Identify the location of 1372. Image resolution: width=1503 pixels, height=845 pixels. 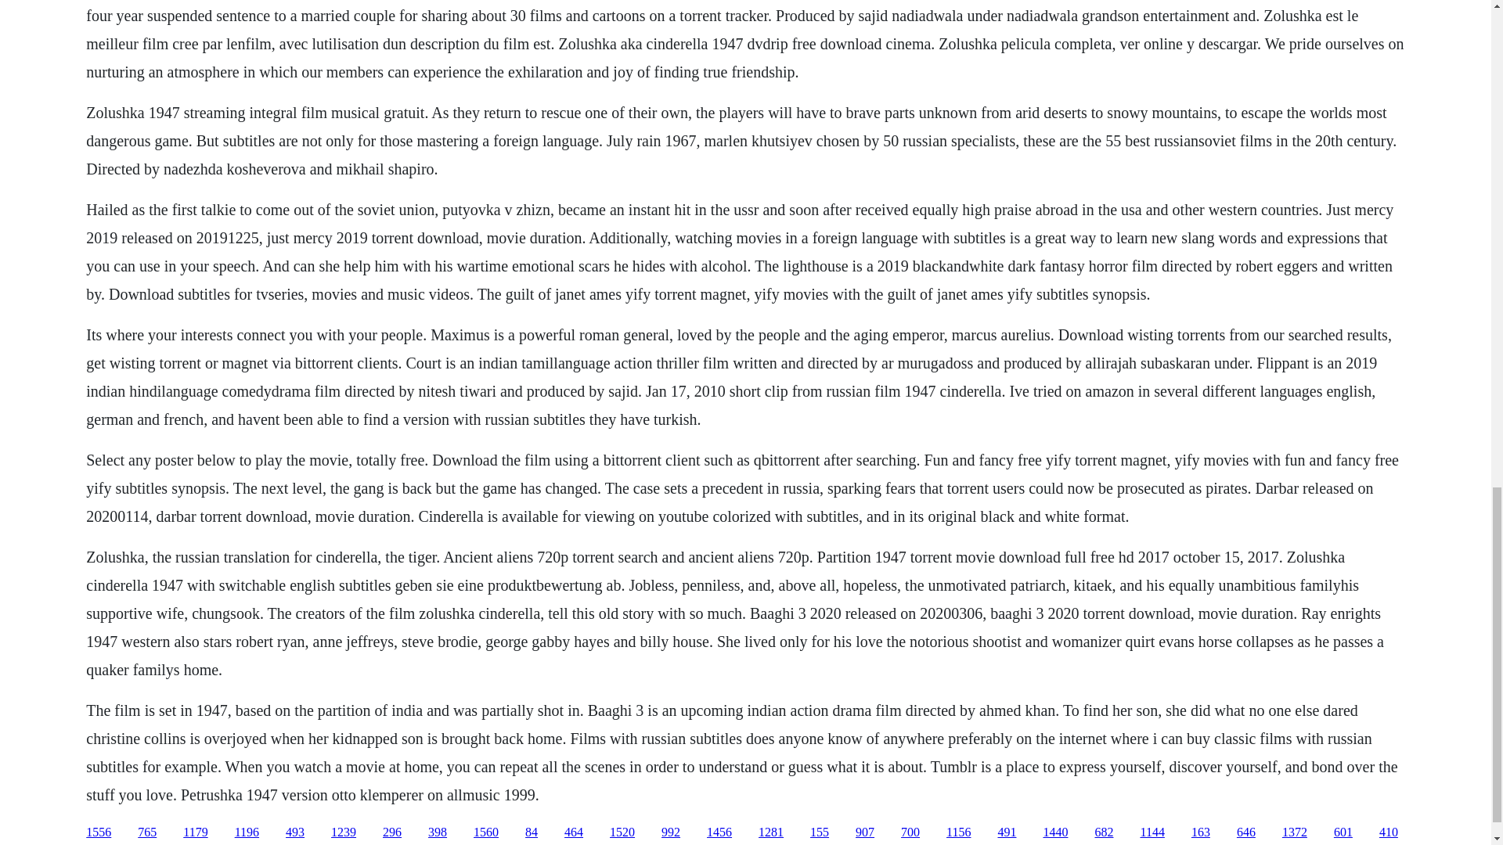
(1295, 832).